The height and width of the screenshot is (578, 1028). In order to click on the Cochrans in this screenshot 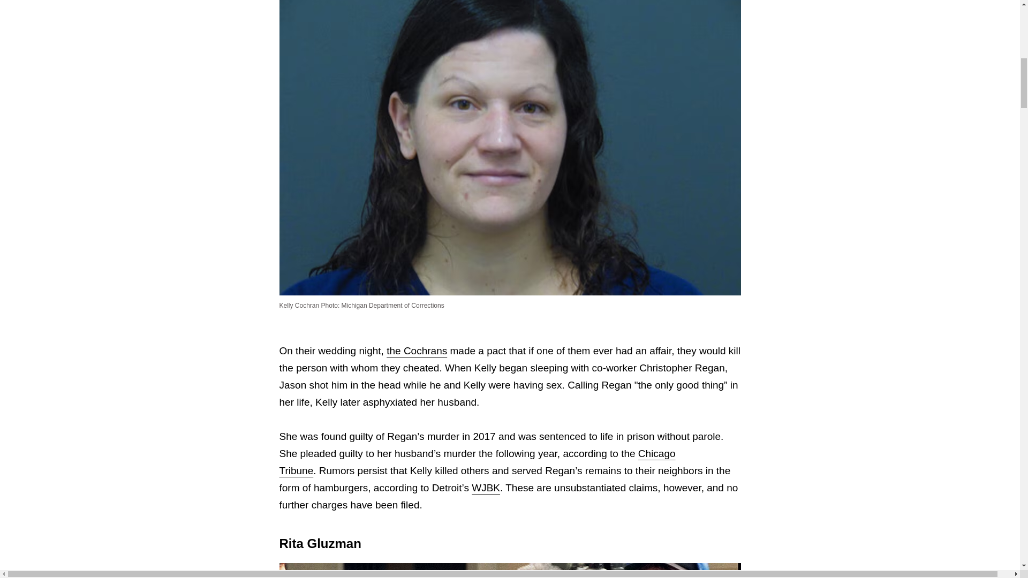, I will do `click(417, 351)`.